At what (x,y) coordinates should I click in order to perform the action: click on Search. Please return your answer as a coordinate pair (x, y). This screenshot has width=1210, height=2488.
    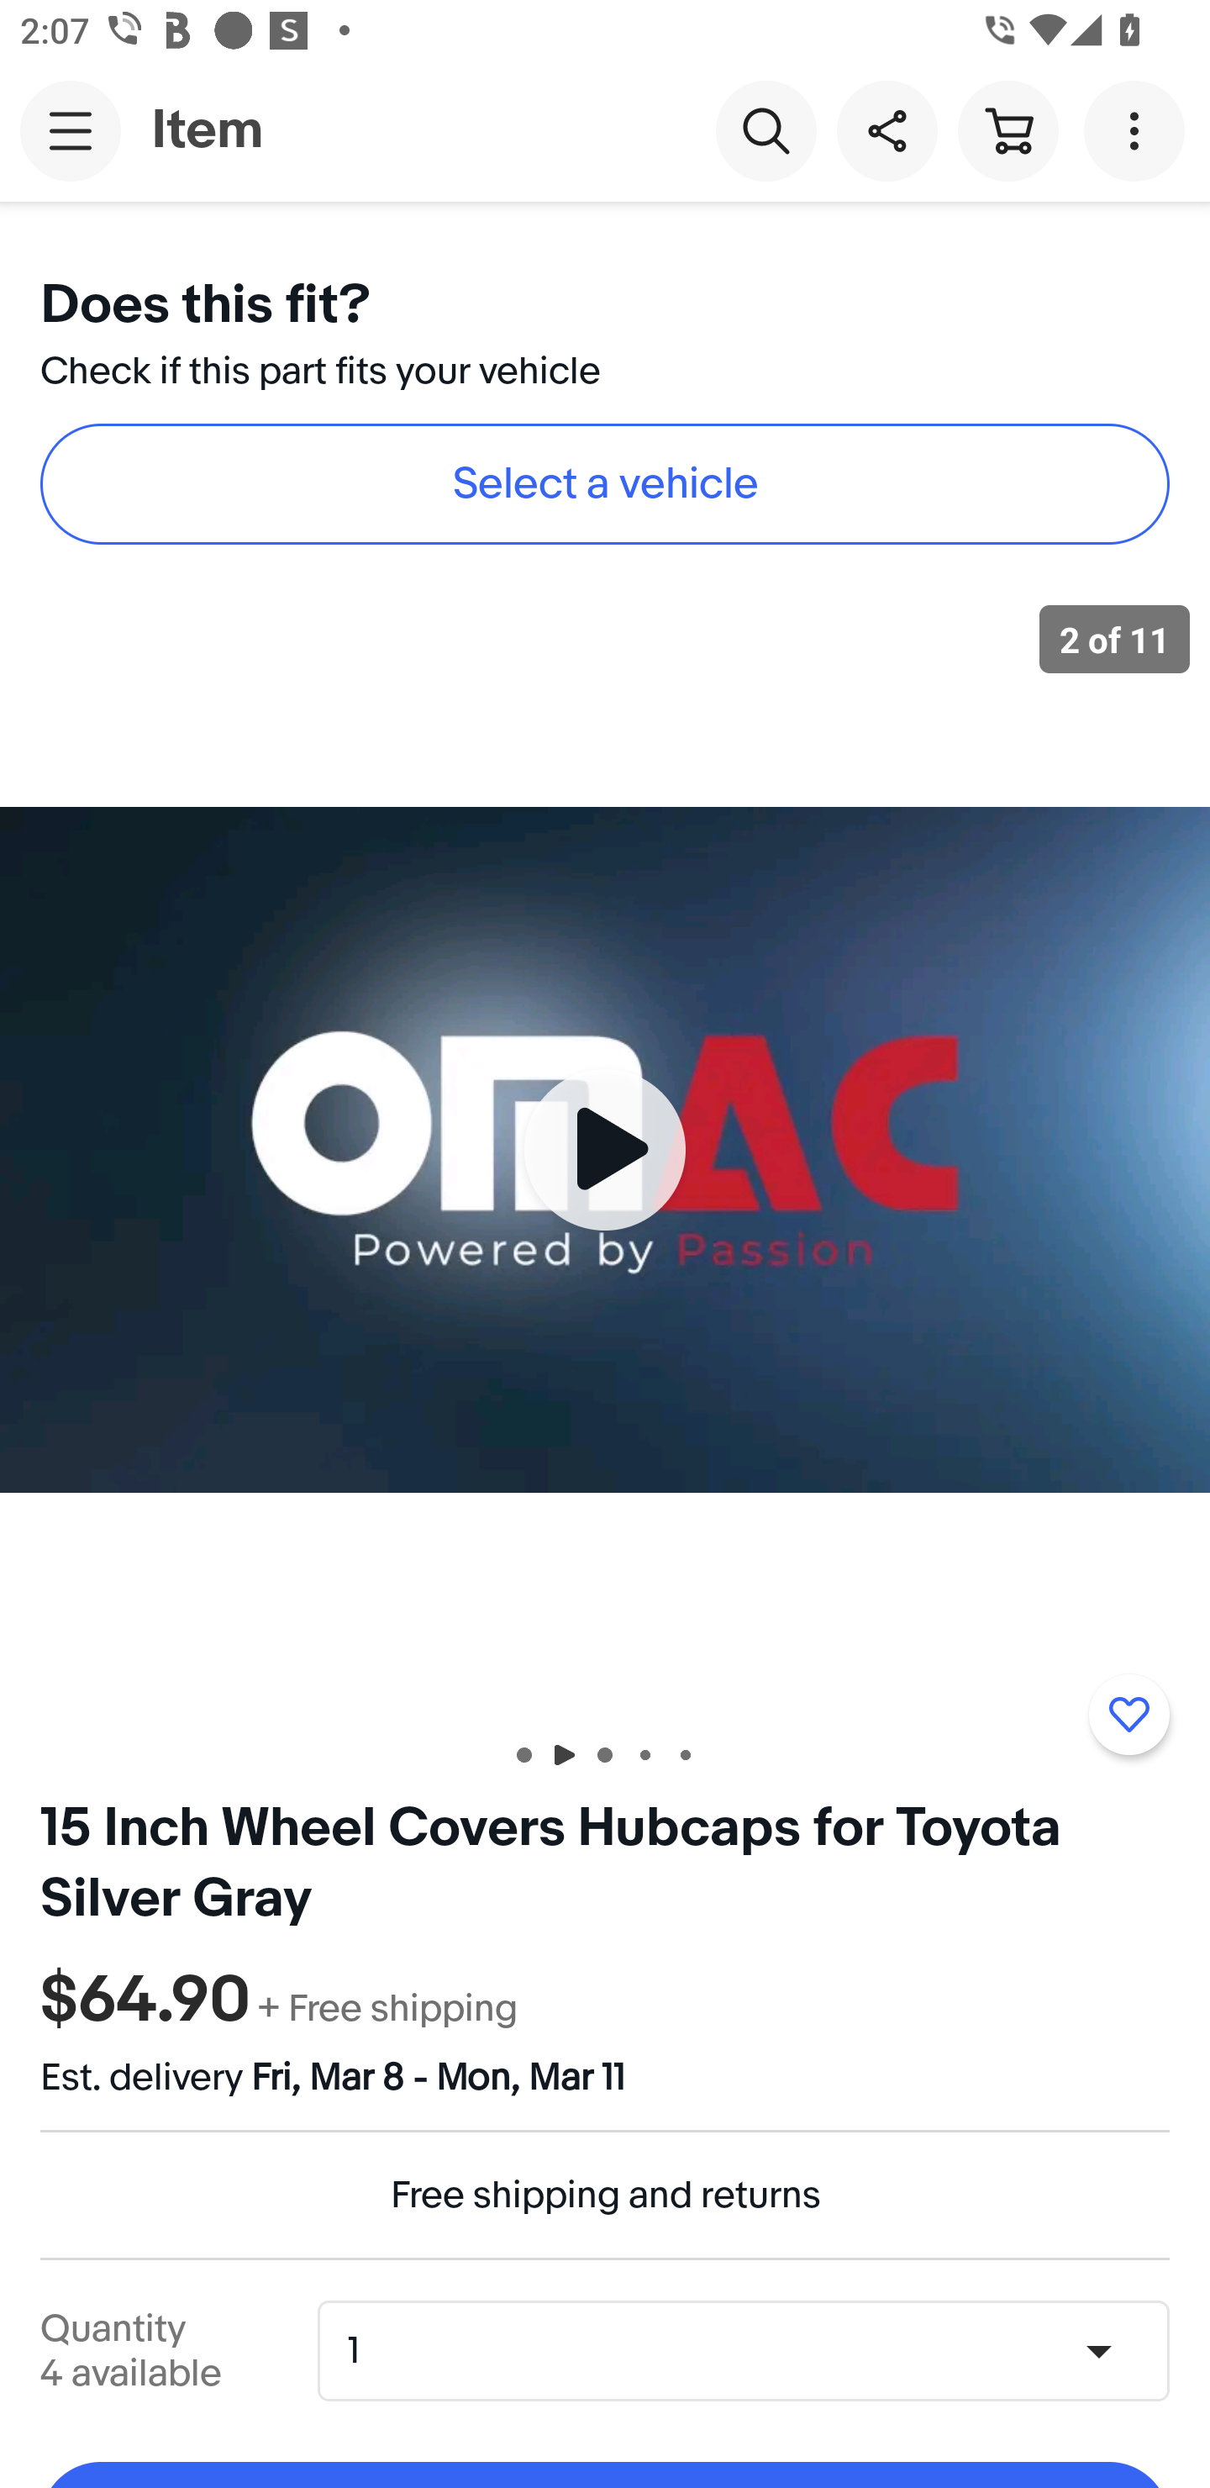
    Looking at the image, I should click on (765, 129).